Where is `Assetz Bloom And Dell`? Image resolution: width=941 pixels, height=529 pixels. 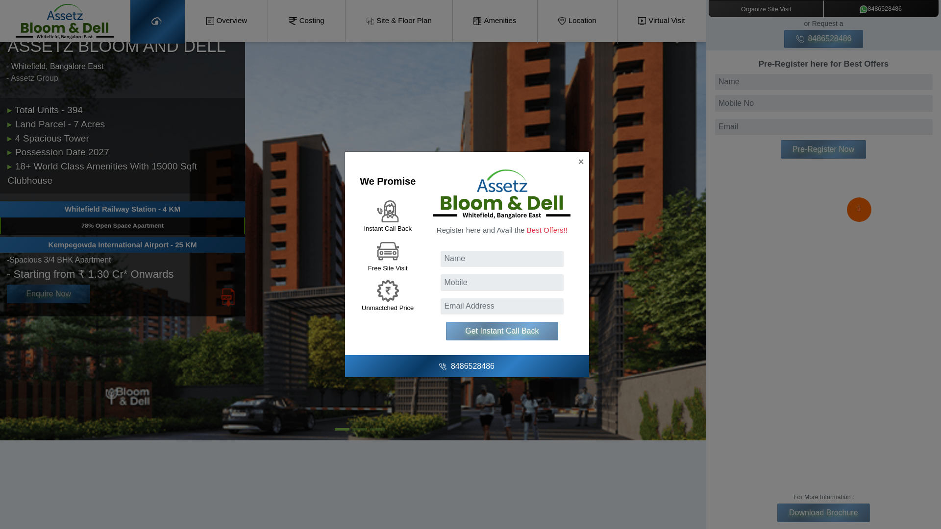 Assetz Bloom And Dell is located at coordinates (226, 21).